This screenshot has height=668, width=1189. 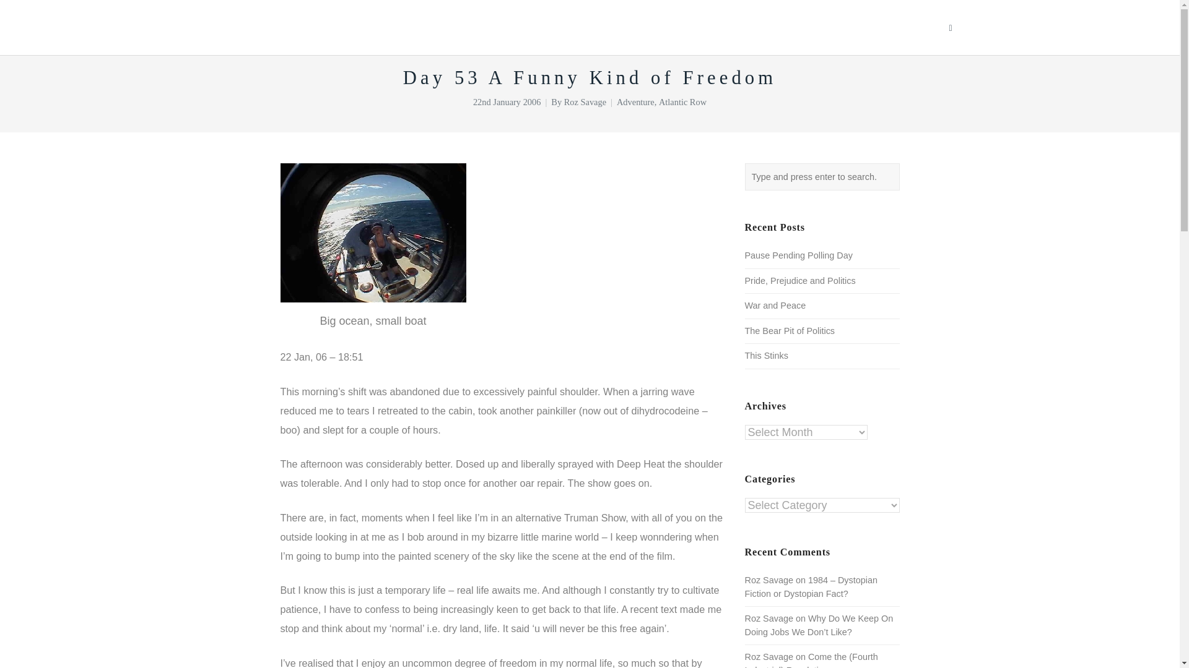 I want to click on Atlantic Row, so click(x=682, y=101).